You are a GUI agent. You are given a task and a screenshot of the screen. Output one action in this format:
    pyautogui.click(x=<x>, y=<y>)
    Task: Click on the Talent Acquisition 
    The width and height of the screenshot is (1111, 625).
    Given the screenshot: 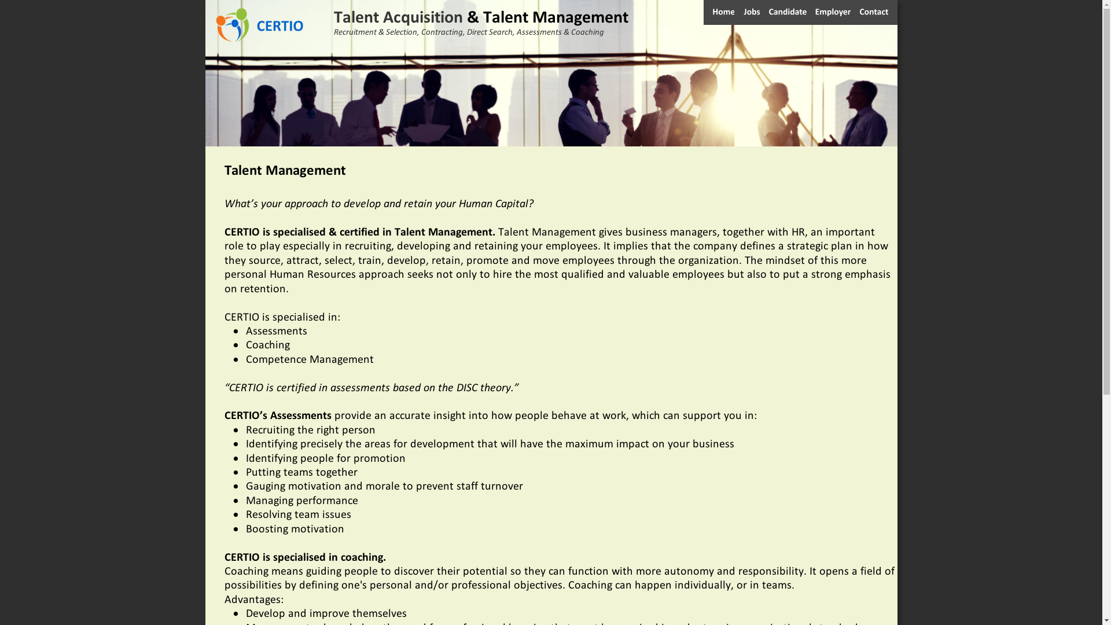 What is the action you would take?
    pyautogui.click(x=400, y=12)
    